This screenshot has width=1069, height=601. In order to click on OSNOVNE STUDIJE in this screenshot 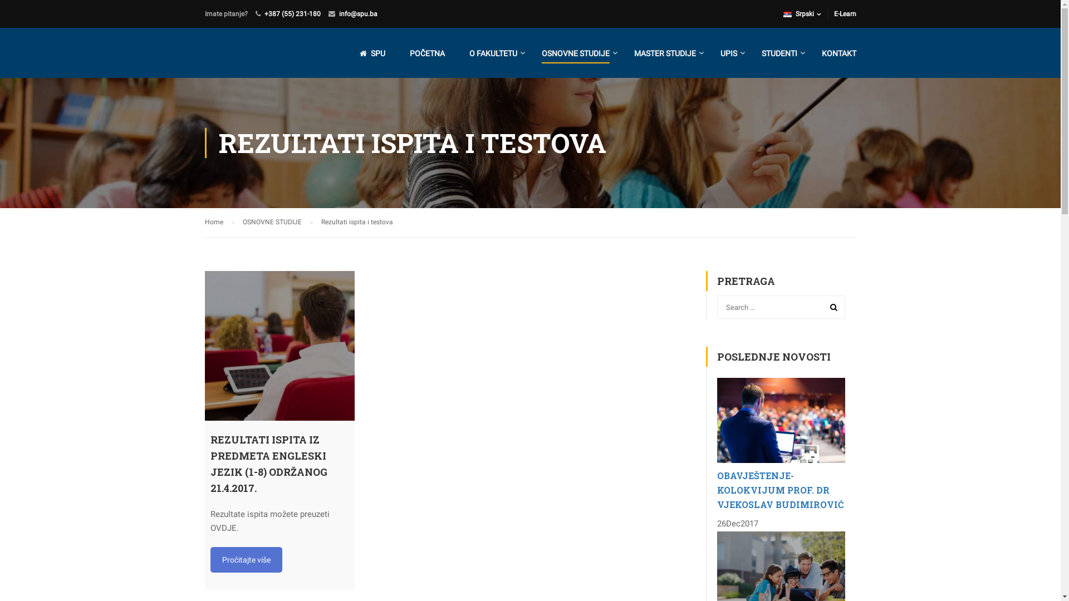, I will do `click(278, 223)`.